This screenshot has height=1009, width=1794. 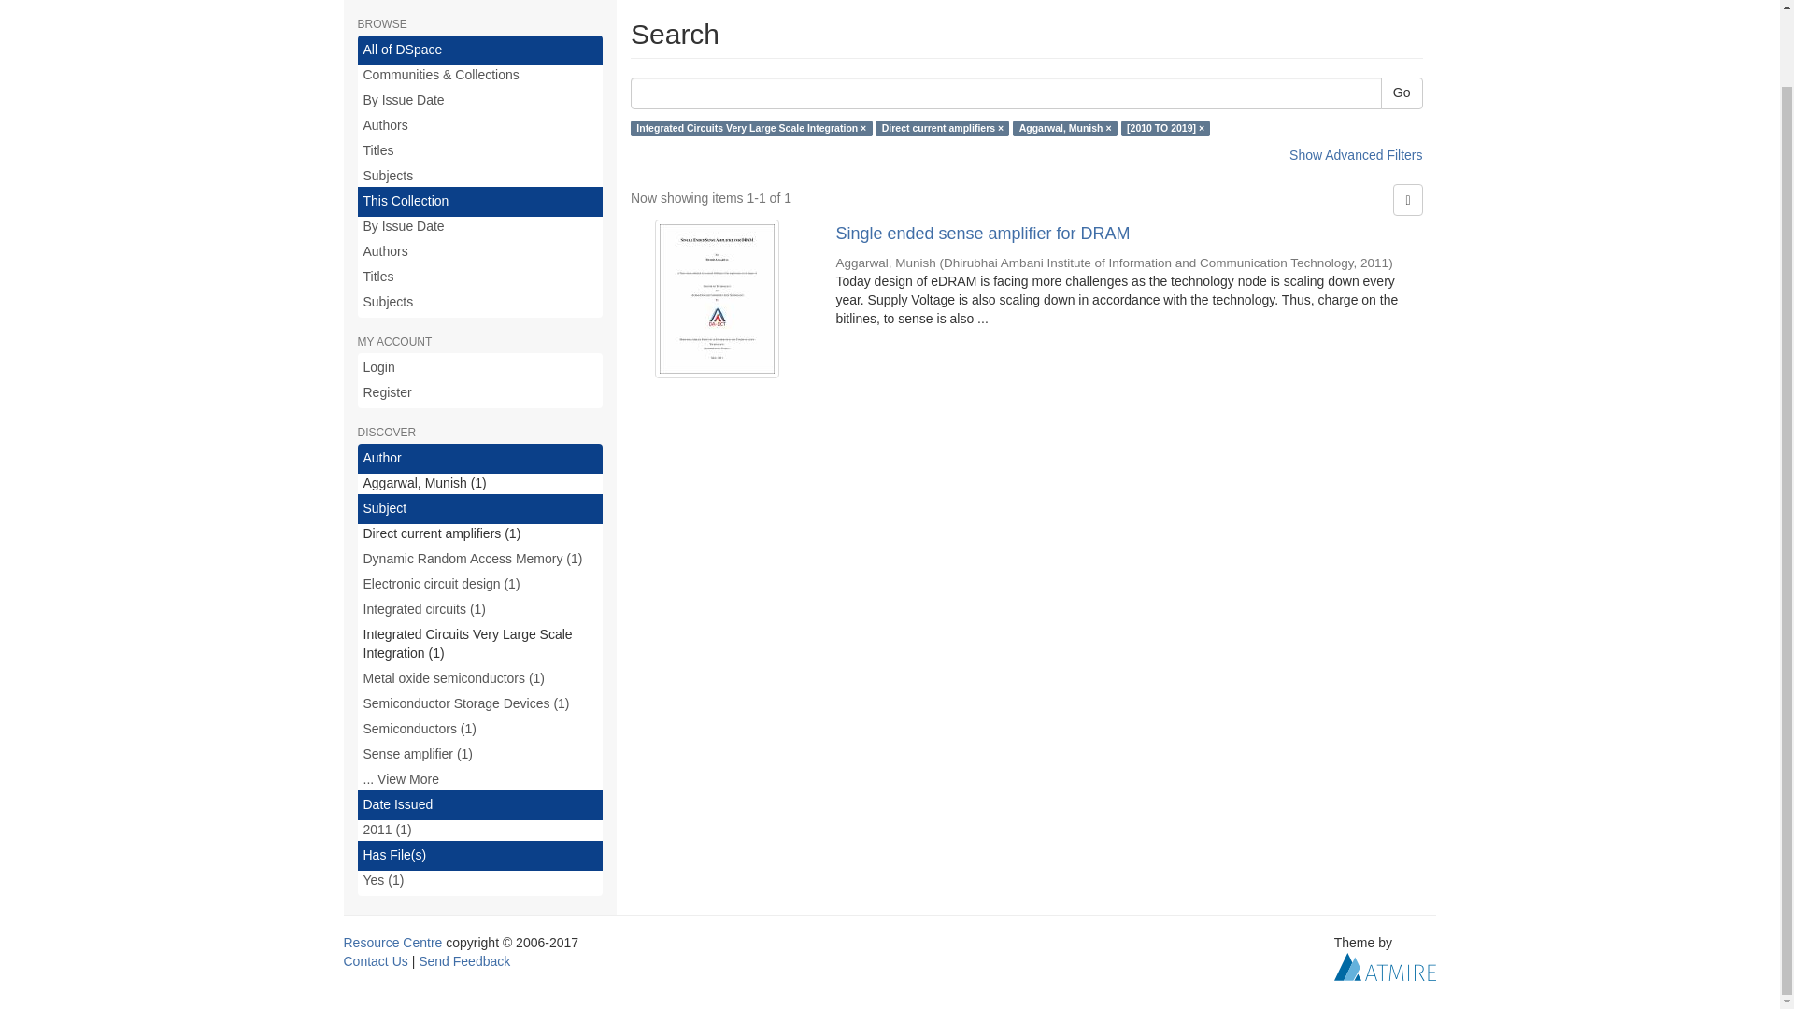 What do you see at coordinates (480, 101) in the screenshot?
I see `By Issue Date` at bounding box center [480, 101].